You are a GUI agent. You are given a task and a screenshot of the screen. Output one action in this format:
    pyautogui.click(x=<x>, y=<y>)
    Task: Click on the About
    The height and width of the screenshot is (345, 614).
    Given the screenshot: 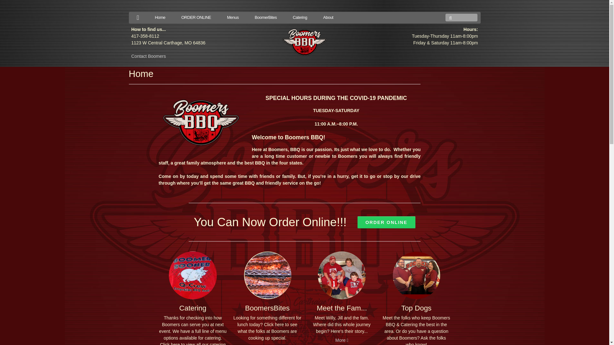 What is the action you would take?
    pyautogui.click(x=328, y=17)
    